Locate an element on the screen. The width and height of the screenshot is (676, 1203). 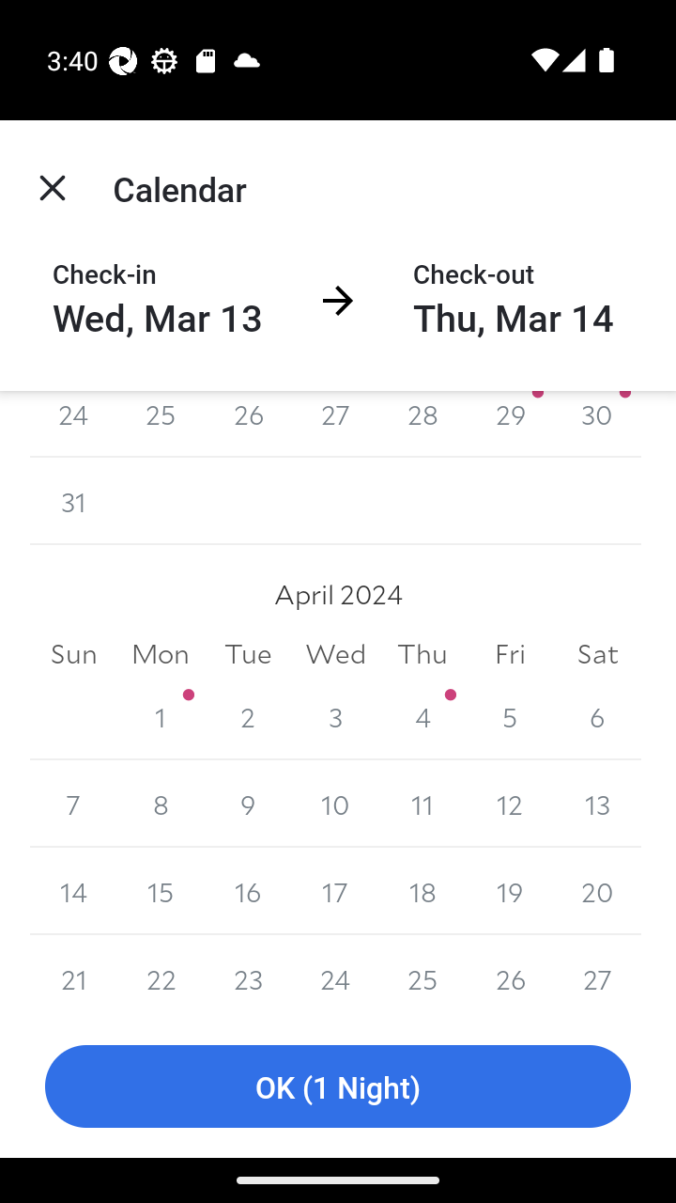
10 10 April 2024 is located at coordinates (335, 804).